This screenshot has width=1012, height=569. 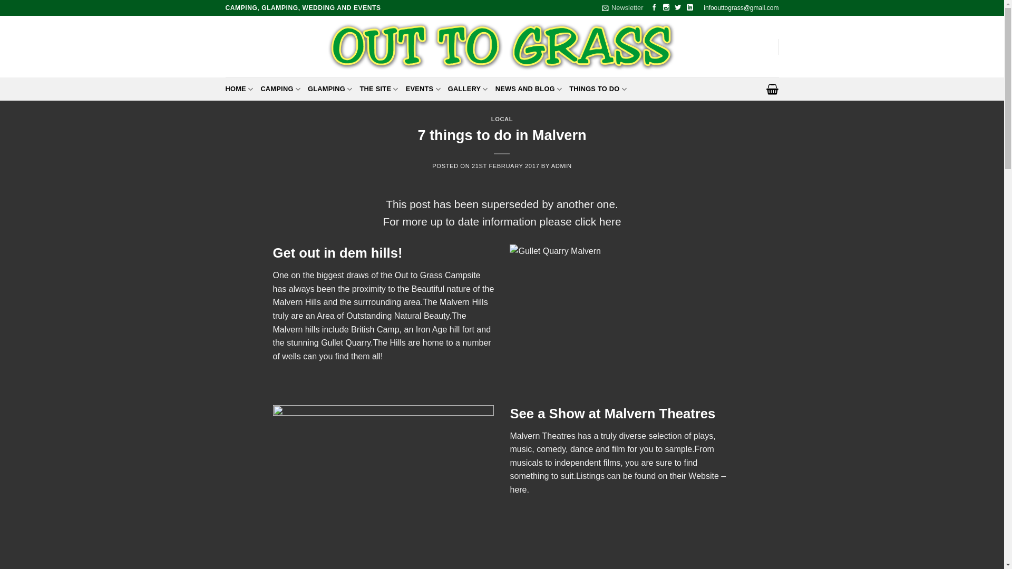 I want to click on Sign up for Newsletter, so click(x=622, y=8).